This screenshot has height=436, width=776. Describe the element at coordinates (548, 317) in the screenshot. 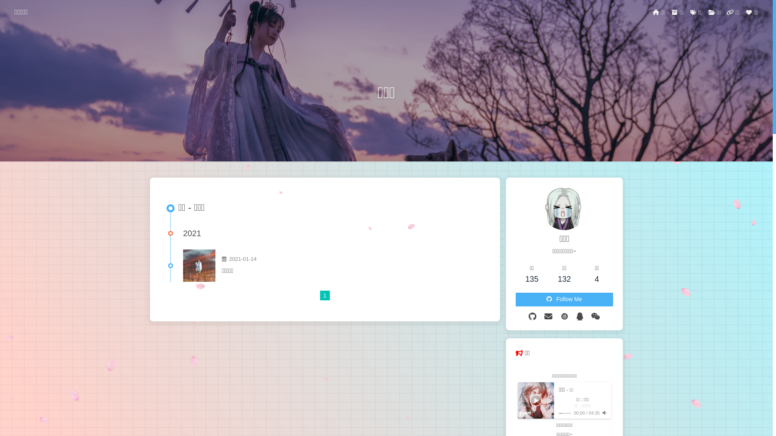

I see `Email` at that location.